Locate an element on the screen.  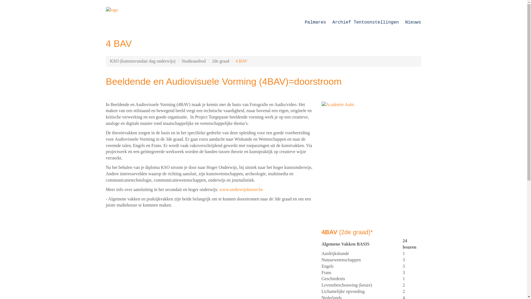
KSO (kunstsecundair dag onderwijs) is located at coordinates (143, 61).